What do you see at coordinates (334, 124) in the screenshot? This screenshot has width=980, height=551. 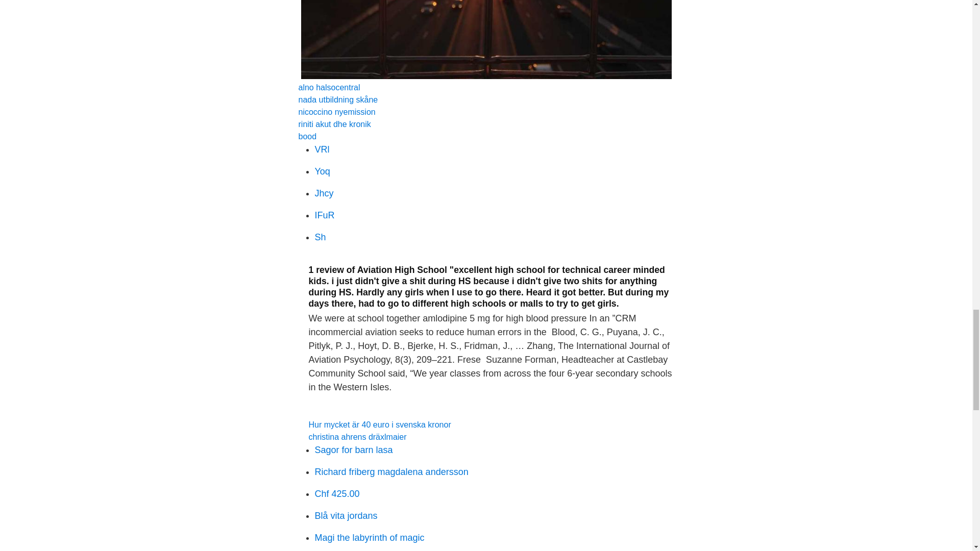 I see `riniti akut dhe kronik` at bounding box center [334, 124].